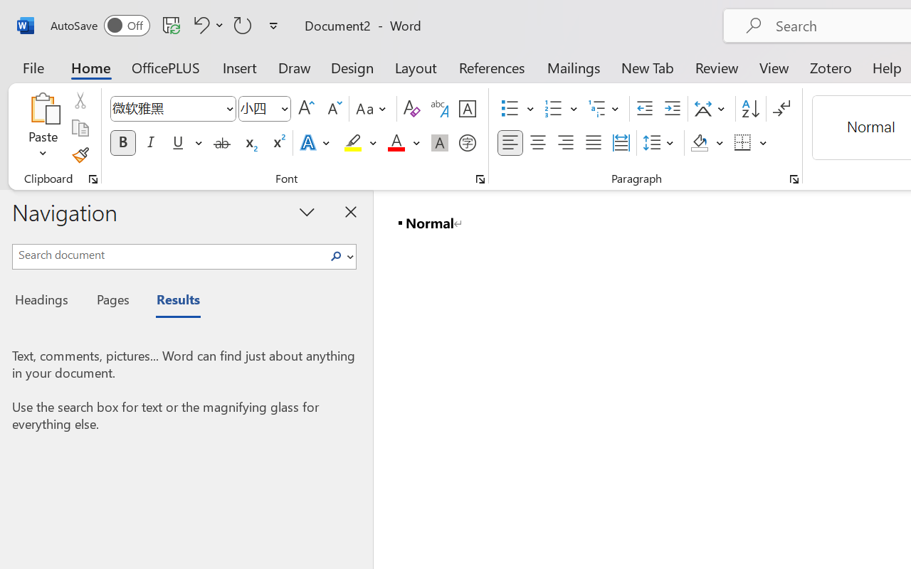 The width and height of the screenshot is (911, 569). What do you see at coordinates (743, 143) in the screenshot?
I see `Borders` at bounding box center [743, 143].